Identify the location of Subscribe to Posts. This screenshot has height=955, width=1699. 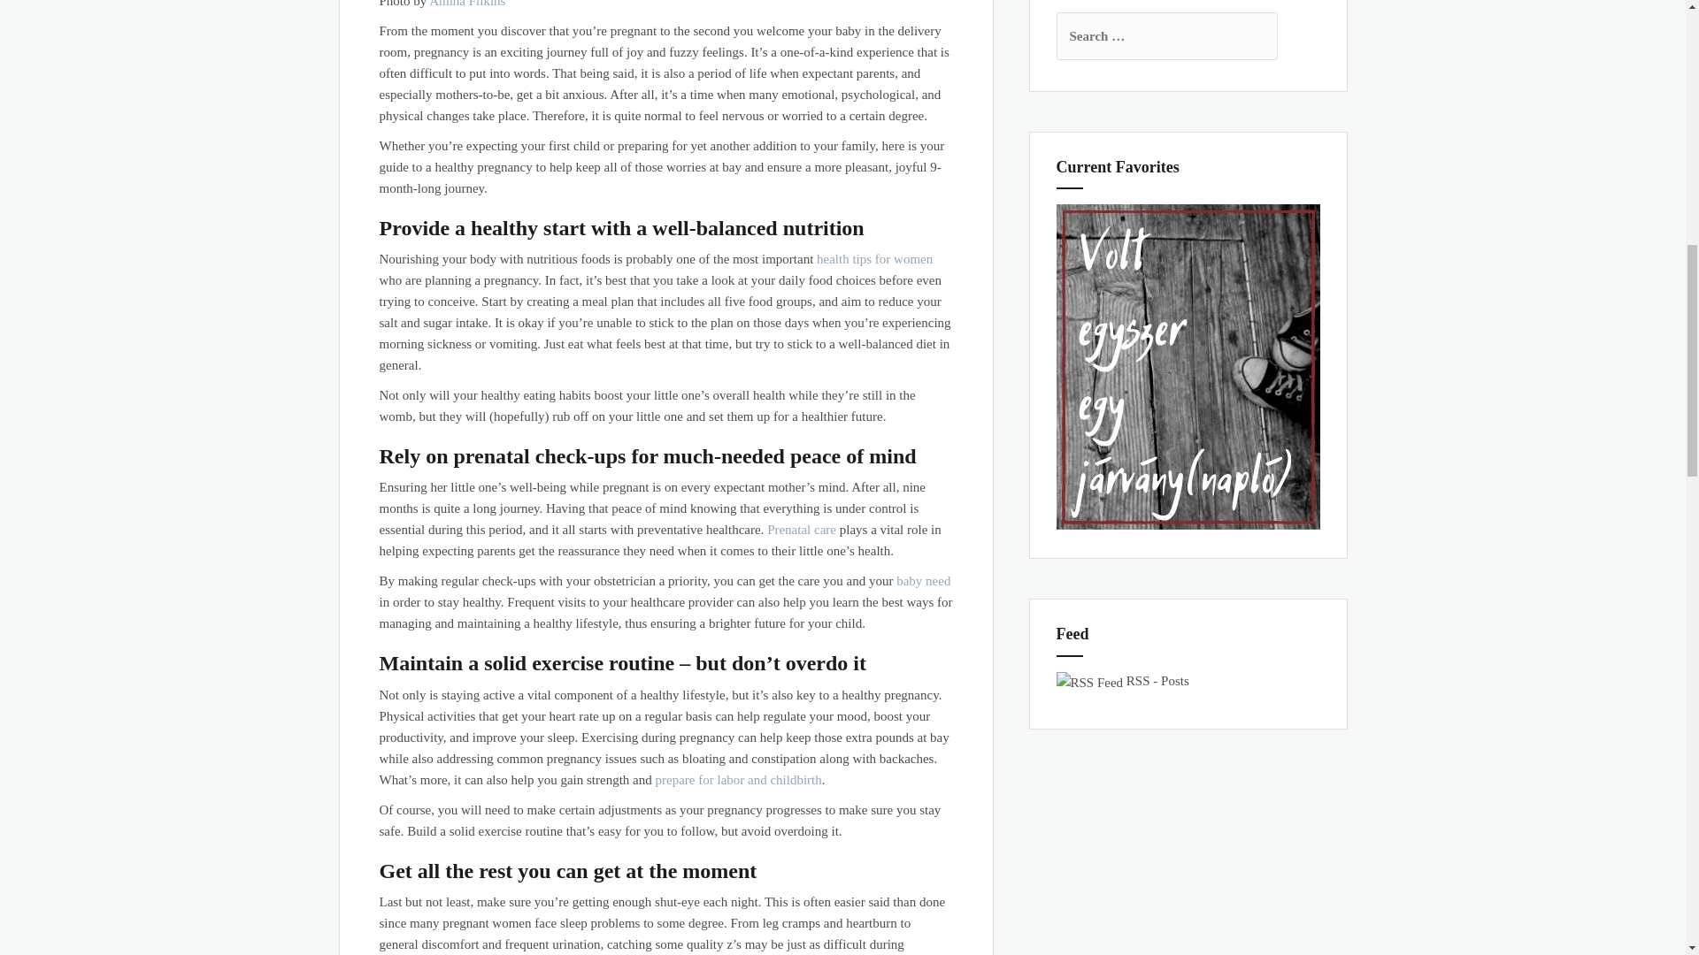
(1157, 681).